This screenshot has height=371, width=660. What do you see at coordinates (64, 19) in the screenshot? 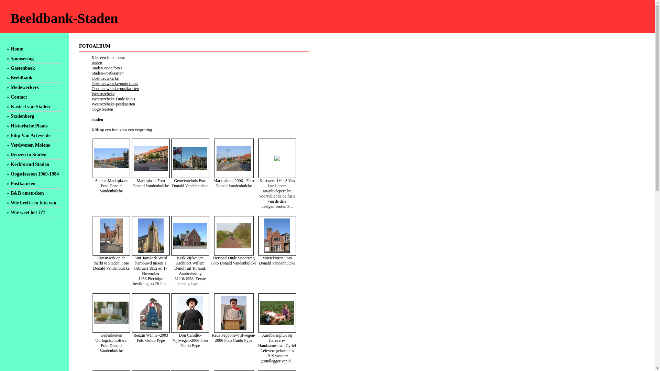
I see `Beeldbank-Staden` at bounding box center [64, 19].